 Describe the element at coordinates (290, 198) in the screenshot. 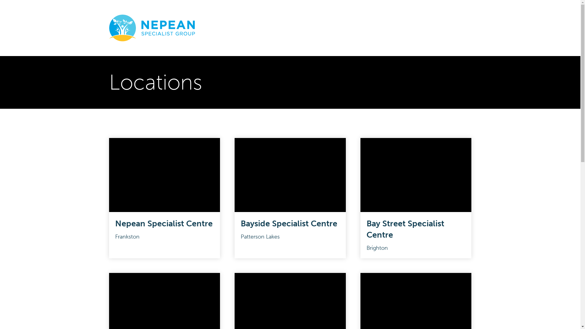

I see `Bayside Specialist Centre
Patterson Lakes` at that location.